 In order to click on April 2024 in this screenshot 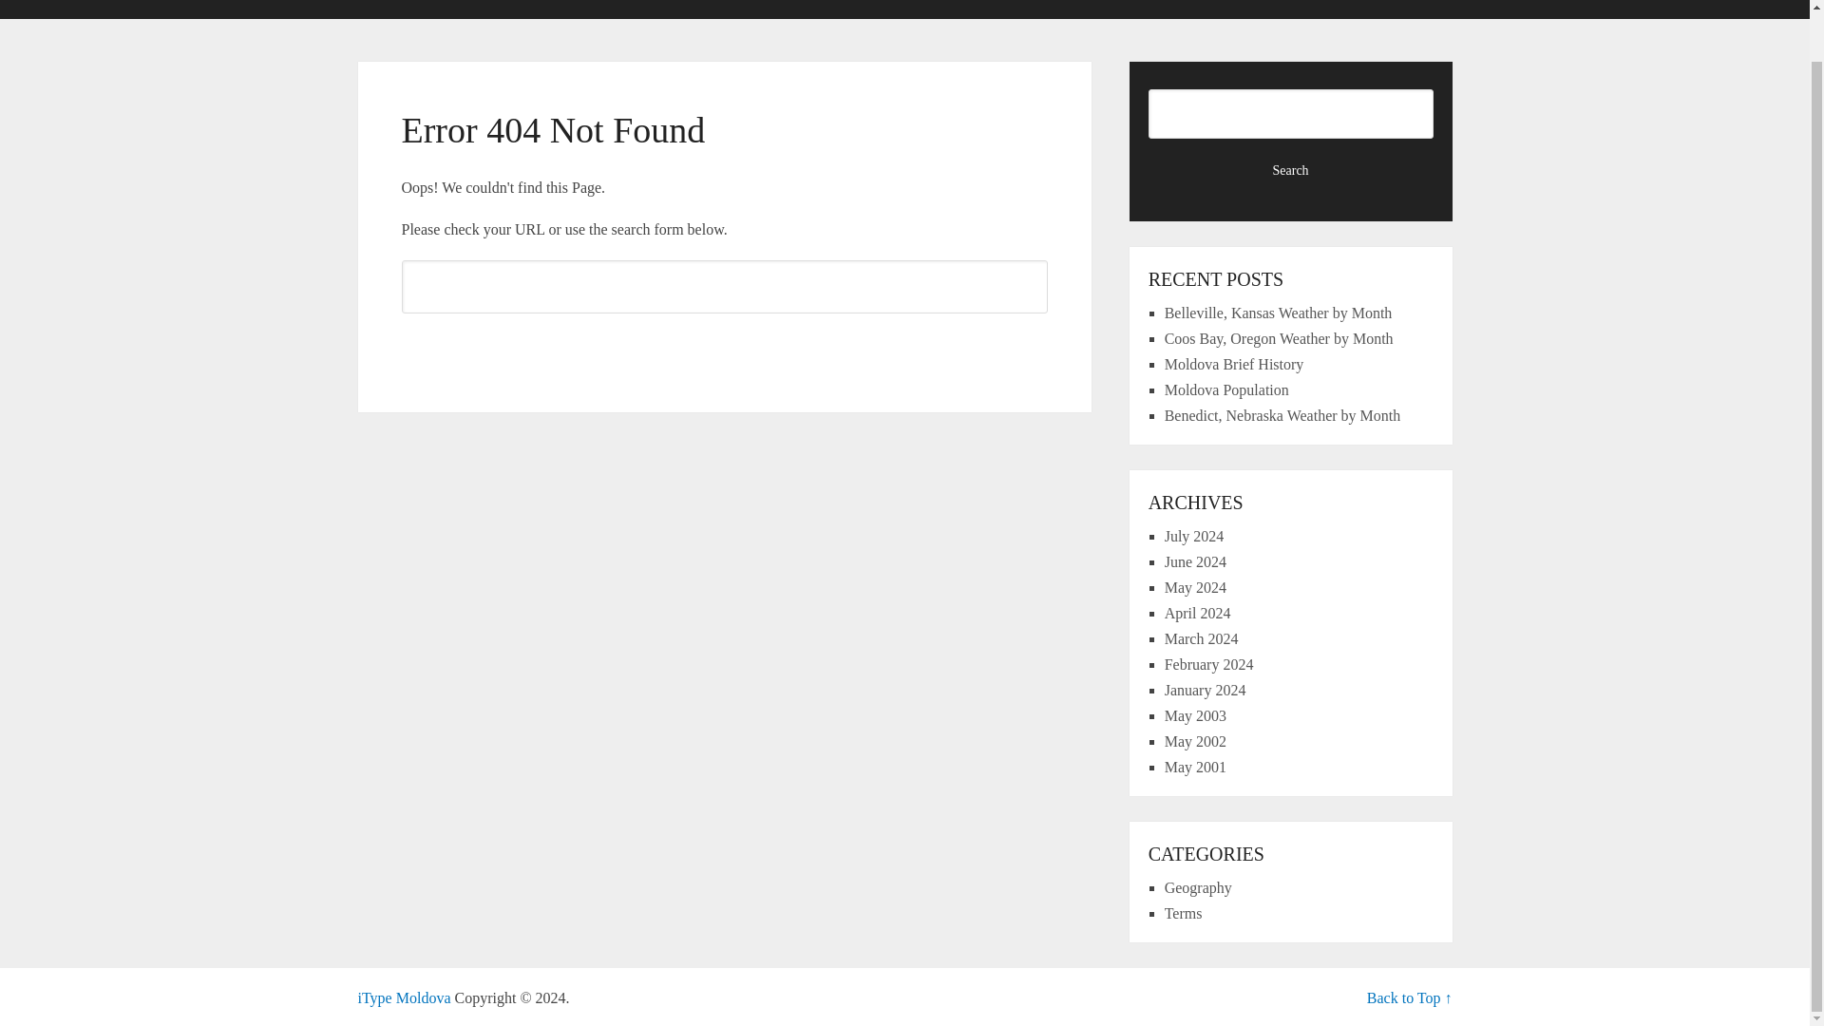, I will do `click(1198, 614)`.